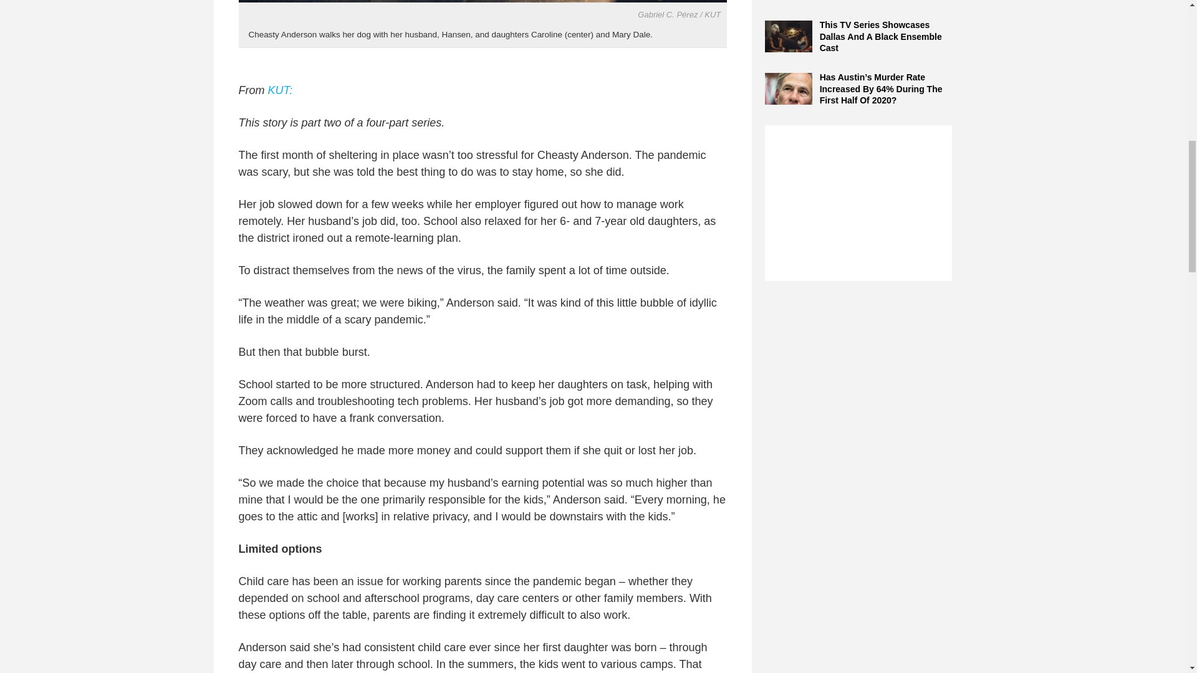 The image size is (1197, 673). What do you see at coordinates (858, 203) in the screenshot?
I see `3rd party ad content` at bounding box center [858, 203].